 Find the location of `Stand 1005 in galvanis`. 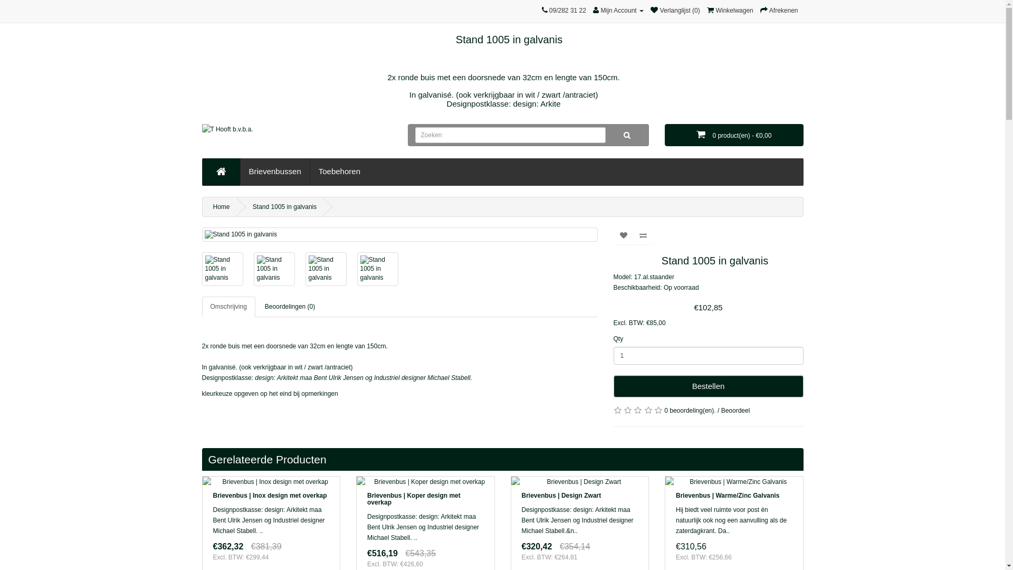

Stand 1005 in galvanis is located at coordinates (222, 269).